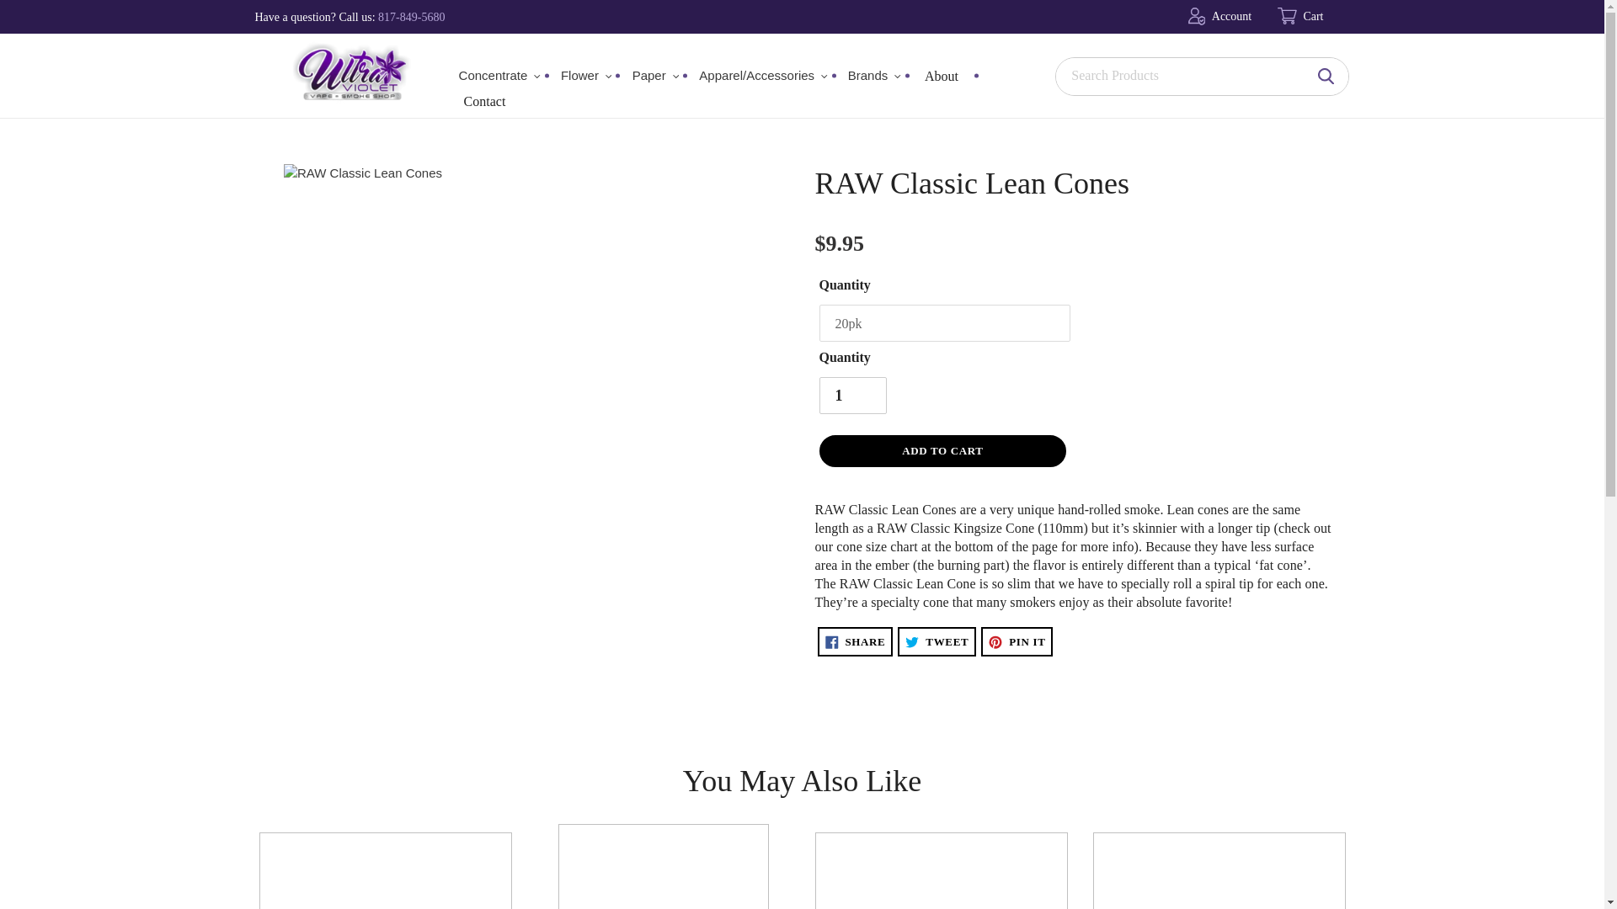 This screenshot has height=909, width=1617. What do you see at coordinates (411, 17) in the screenshot?
I see `817-849-5680` at bounding box center [411, 17].